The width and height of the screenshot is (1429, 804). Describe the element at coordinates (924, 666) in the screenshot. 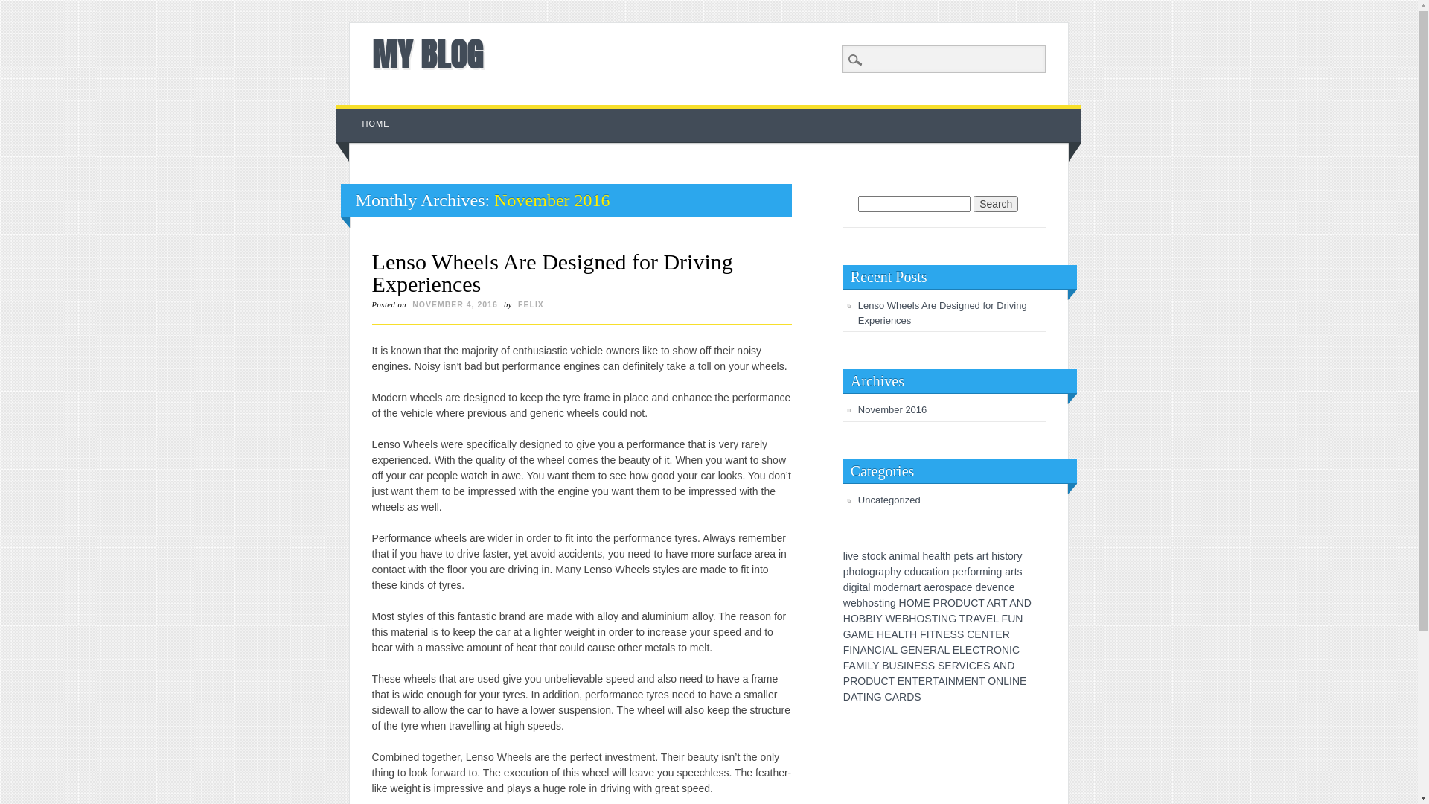

I see `S` at that location.